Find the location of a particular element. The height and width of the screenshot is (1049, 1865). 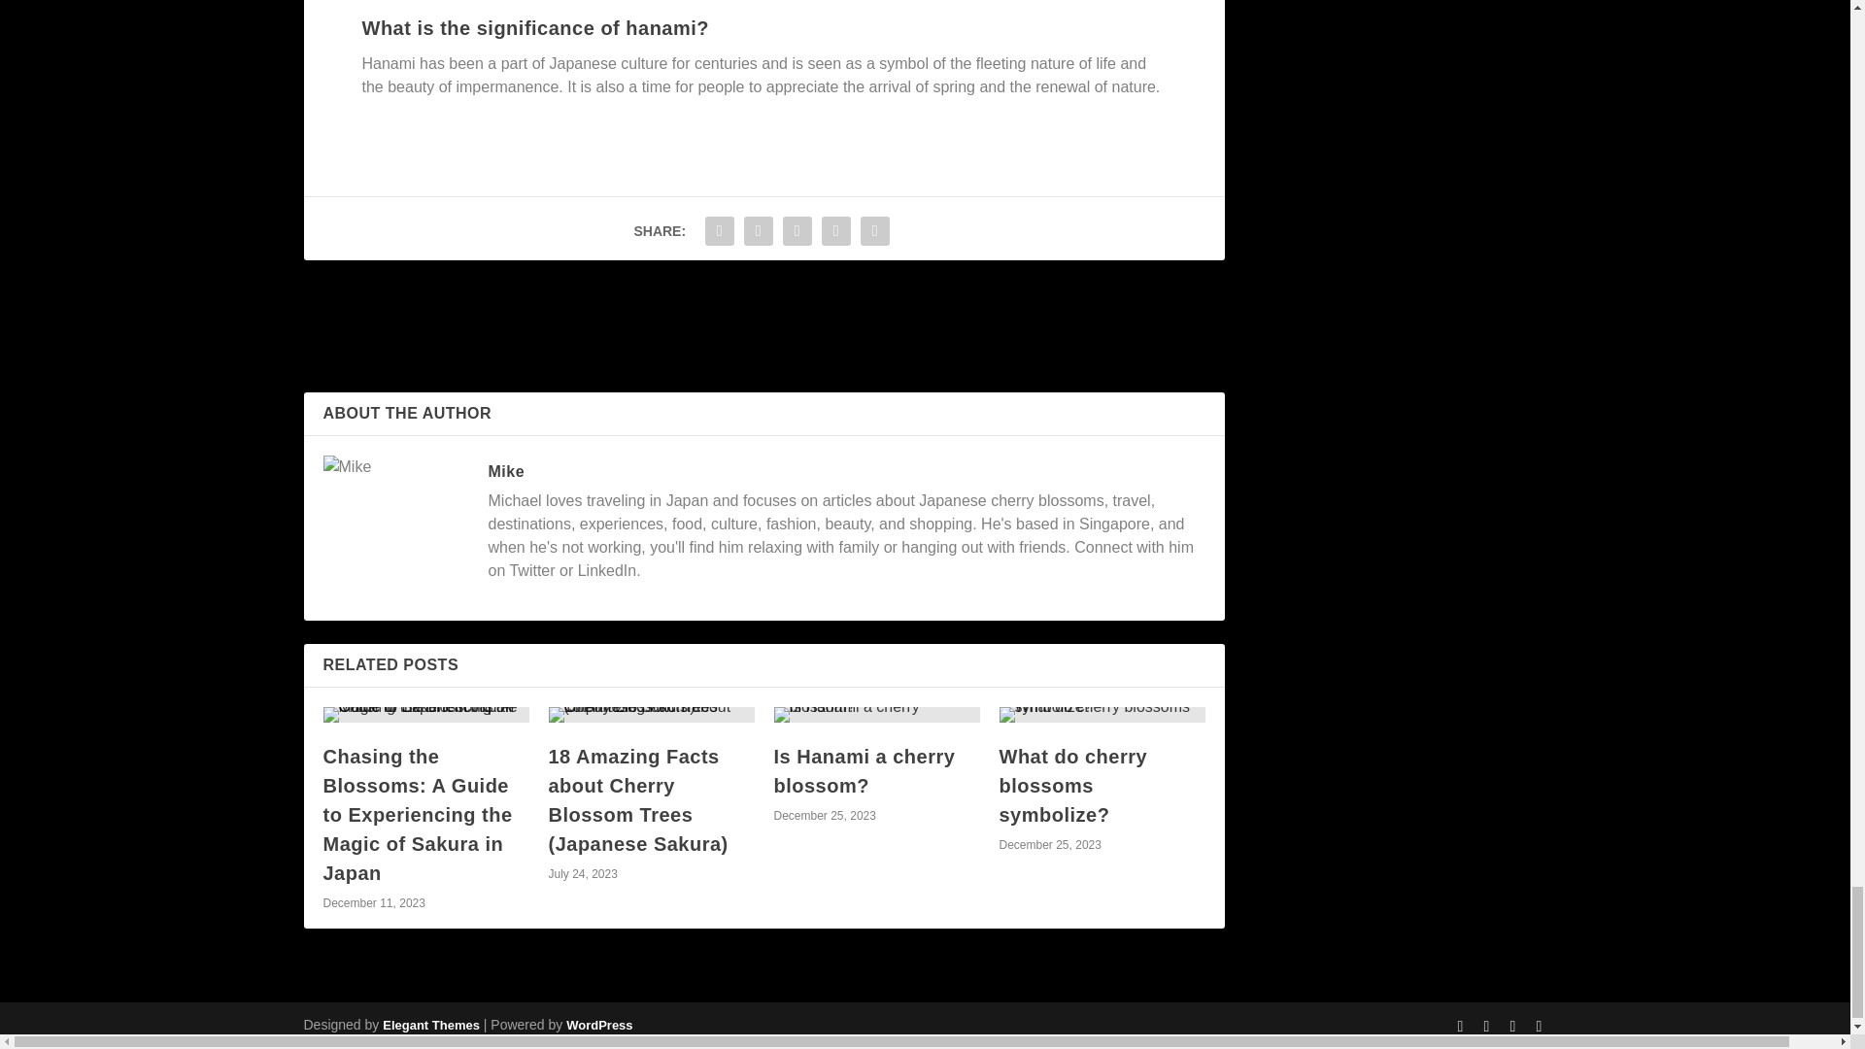

Is Hanami a cherry blossom? is located at coordinates (876, 715).